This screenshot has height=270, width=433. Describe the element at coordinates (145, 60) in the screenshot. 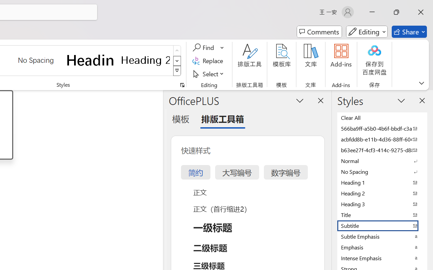

I see `Heading 2` at that location.